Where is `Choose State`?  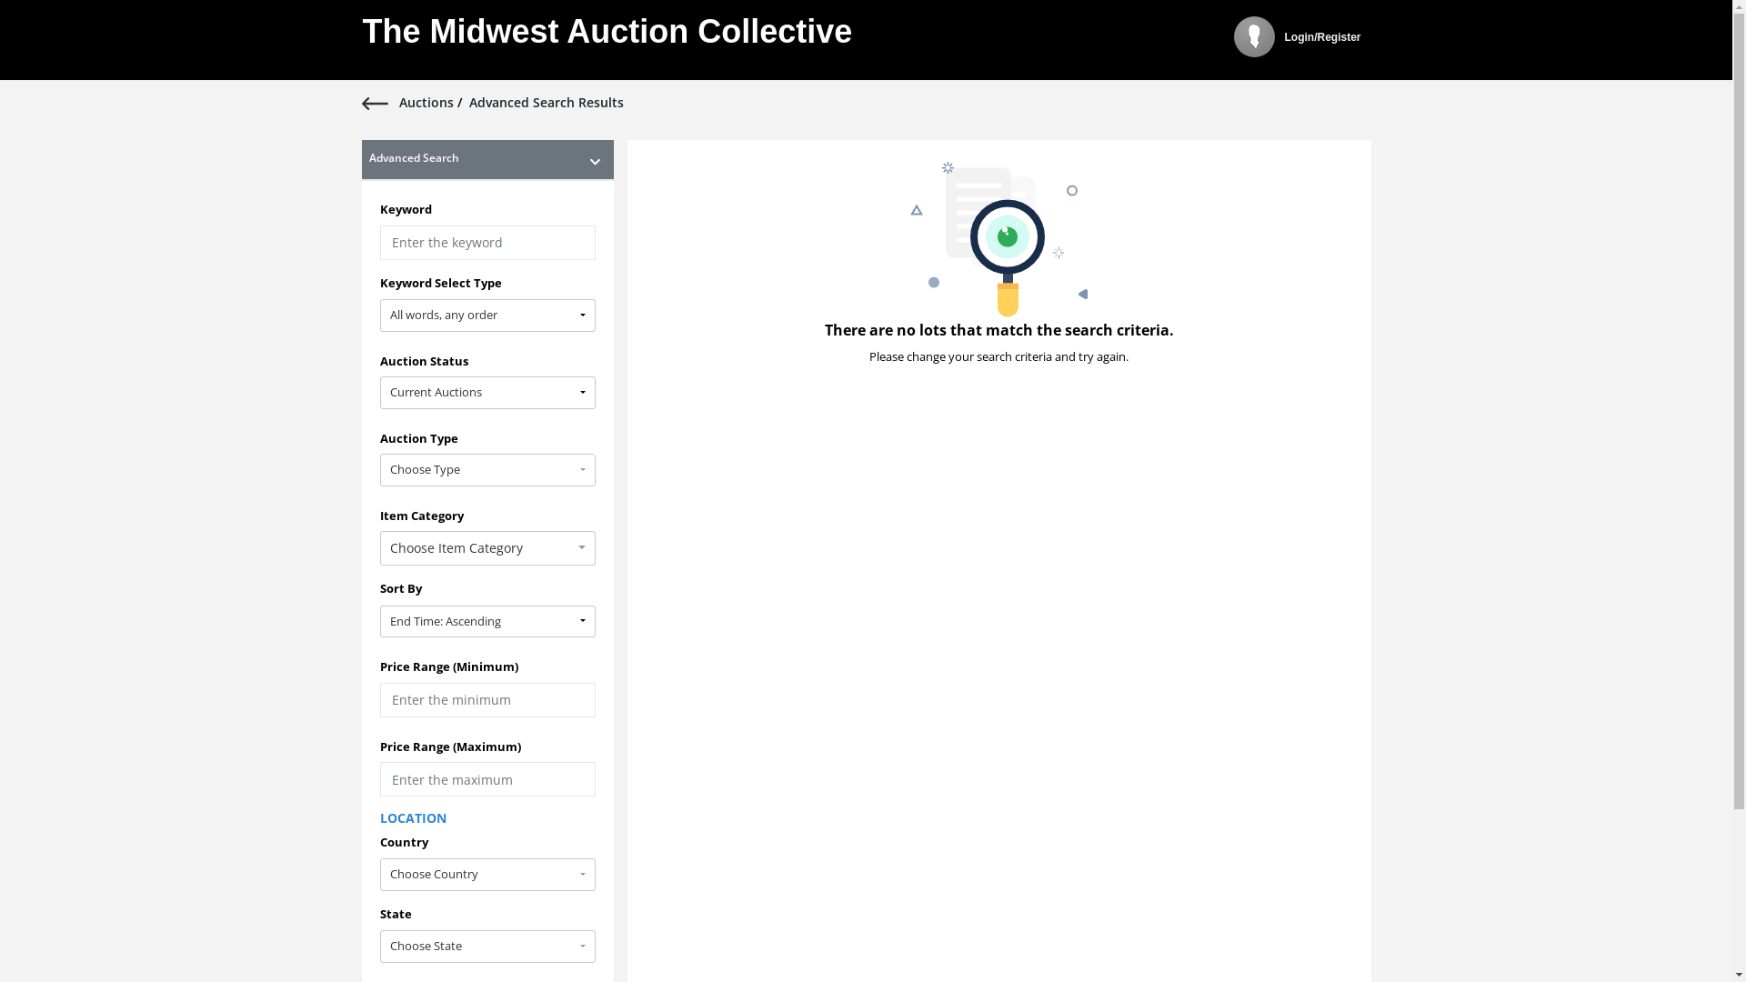 Choose State is located at coordinates (488, 947).